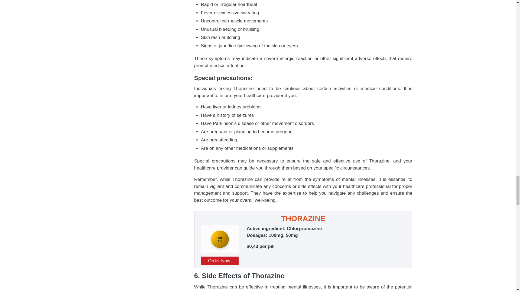 This screenshot has width=520, height=292. Describe the element at coordinates (220, 261) in the screenshot. I see `Order Now!` at that location.